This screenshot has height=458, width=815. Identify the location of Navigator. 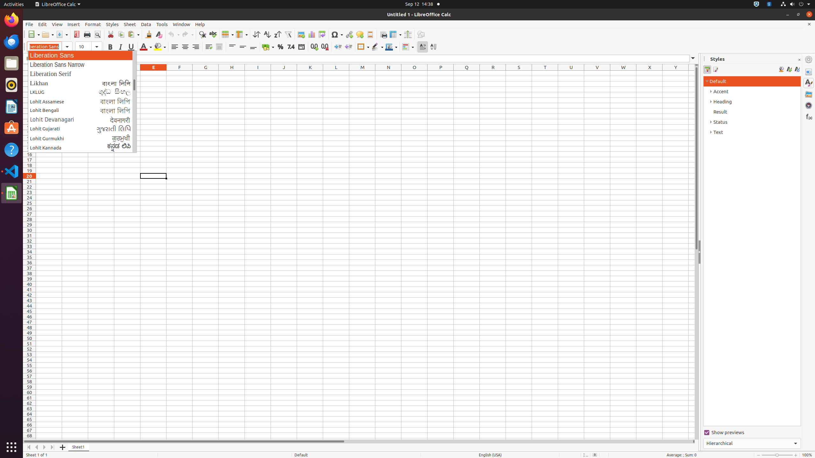
(809, 105).